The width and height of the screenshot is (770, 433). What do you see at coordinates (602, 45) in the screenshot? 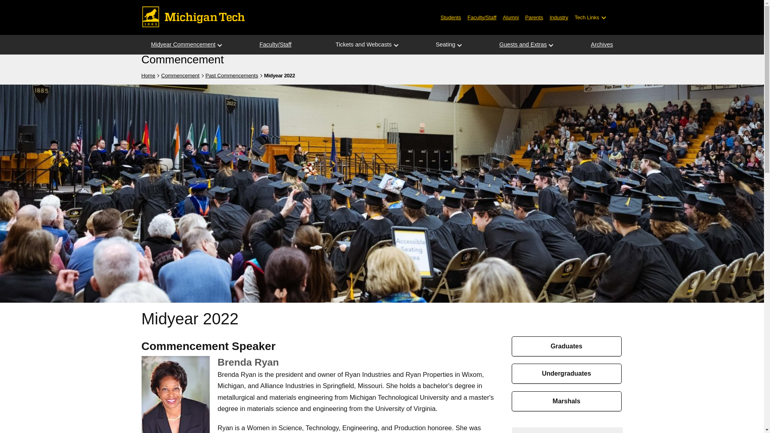
I see `Archives` at bounding box center [602, 45].